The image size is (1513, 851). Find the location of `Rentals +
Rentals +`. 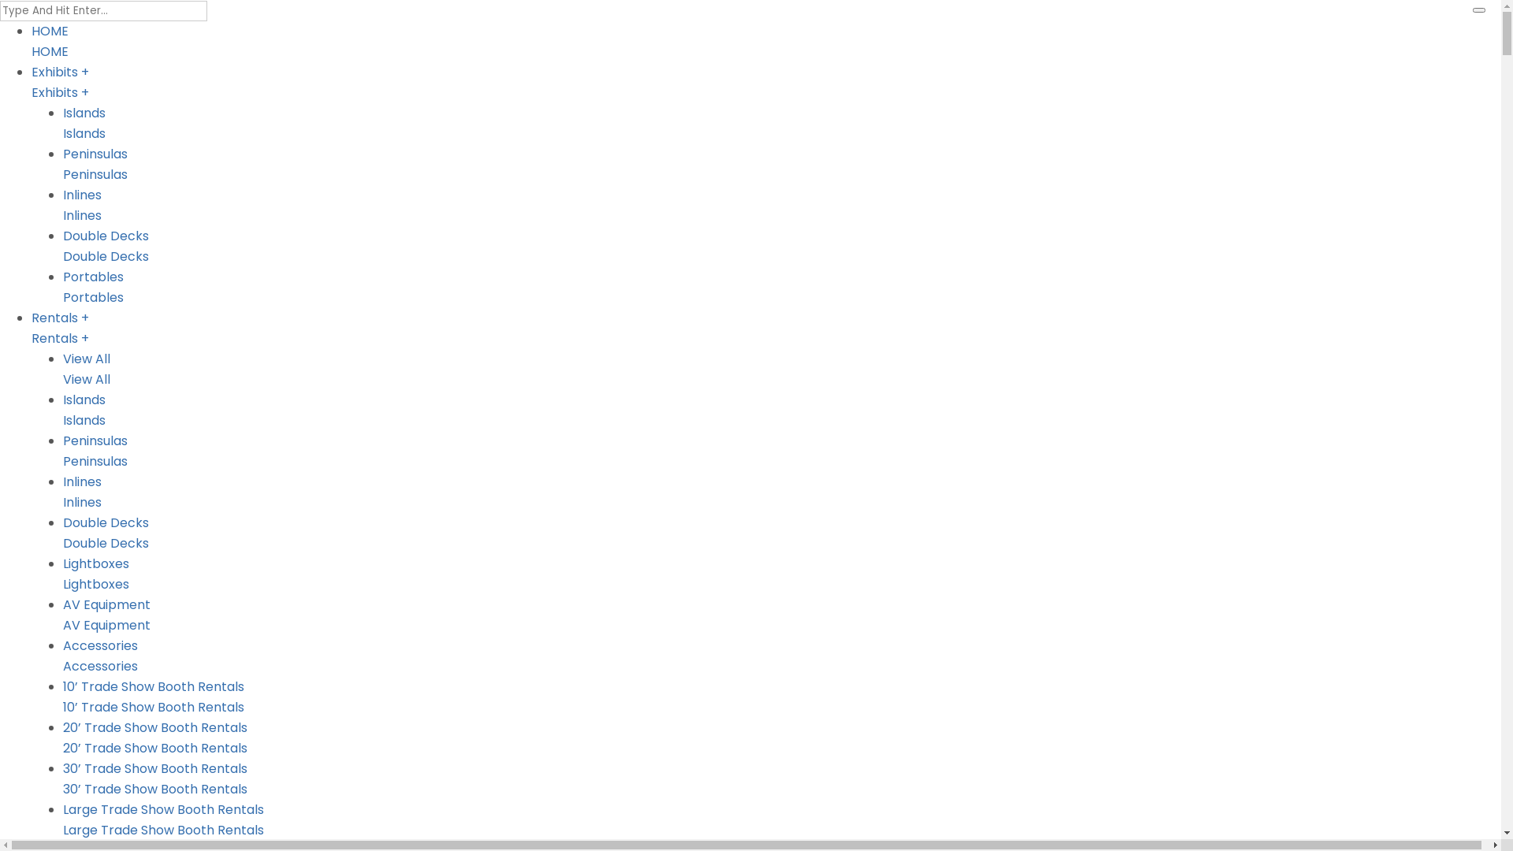

Rentals +
Rentals + is located at coordinates (766, 329).